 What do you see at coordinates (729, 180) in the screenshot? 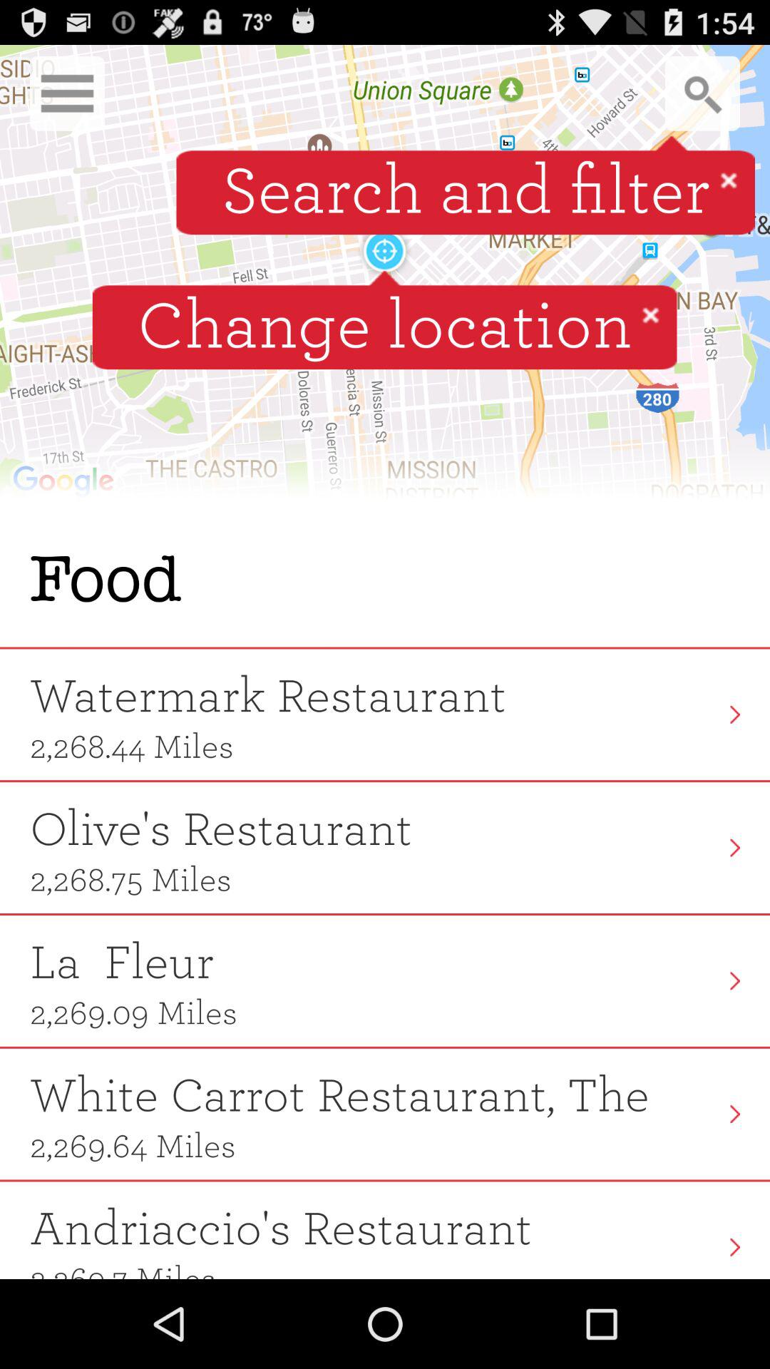
I see `remove search and filter` at bounding box center [729, 180].